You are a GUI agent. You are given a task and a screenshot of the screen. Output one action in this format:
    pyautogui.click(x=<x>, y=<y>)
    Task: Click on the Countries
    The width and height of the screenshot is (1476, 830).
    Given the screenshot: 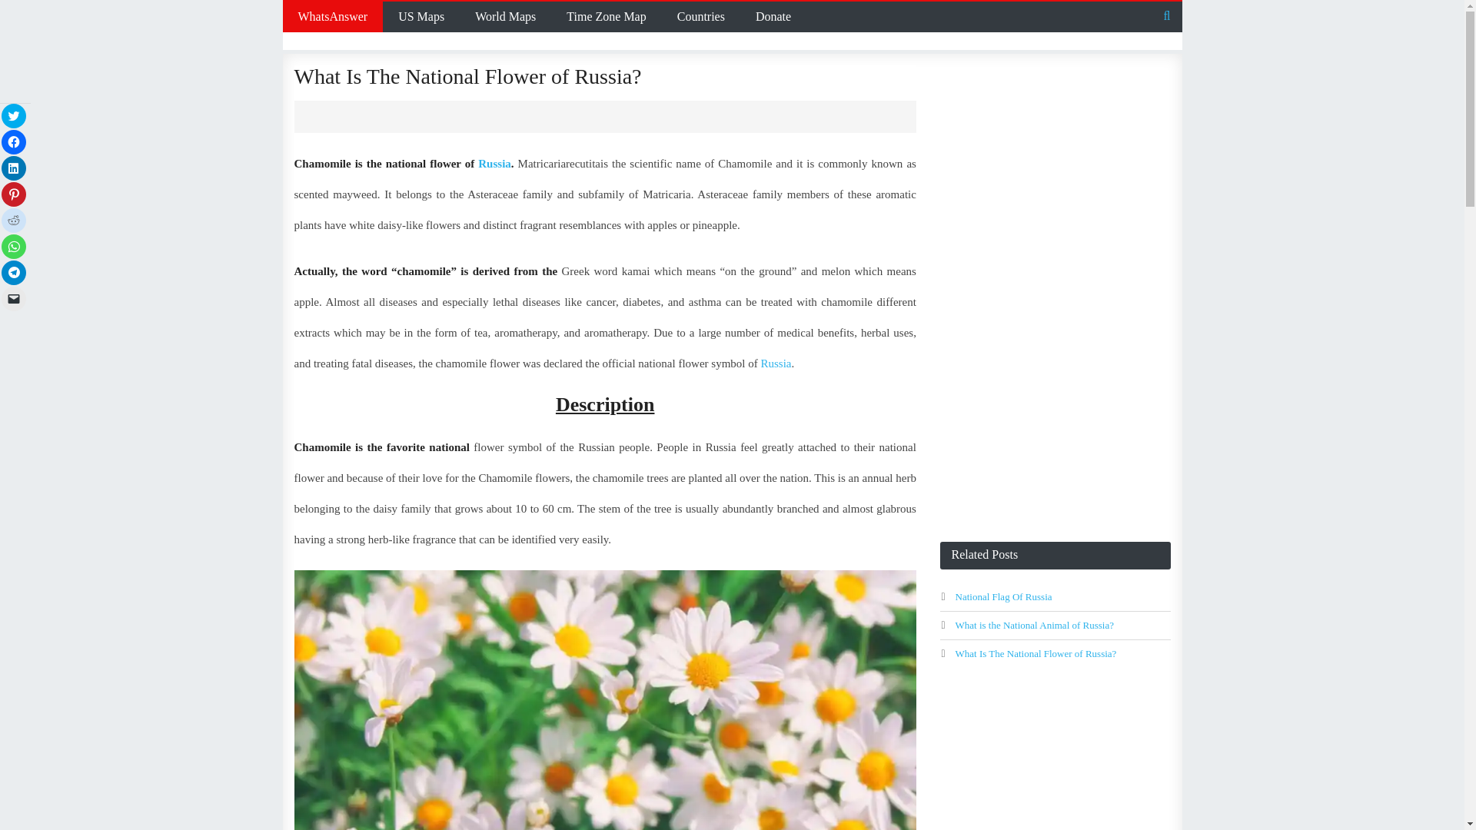 What is the action you would take?
    pyautogui.click(x=701, y=17)
    